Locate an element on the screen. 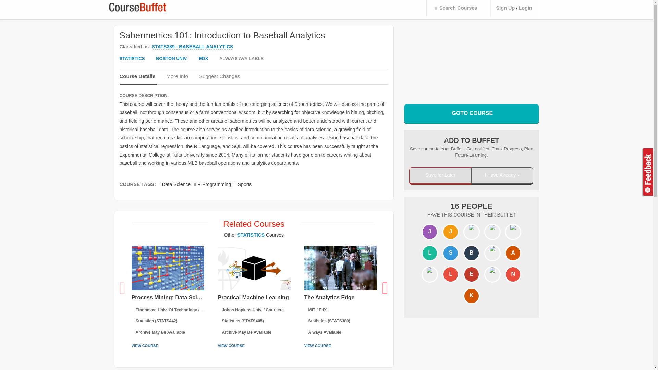  E is located at coordinates (472, 274).